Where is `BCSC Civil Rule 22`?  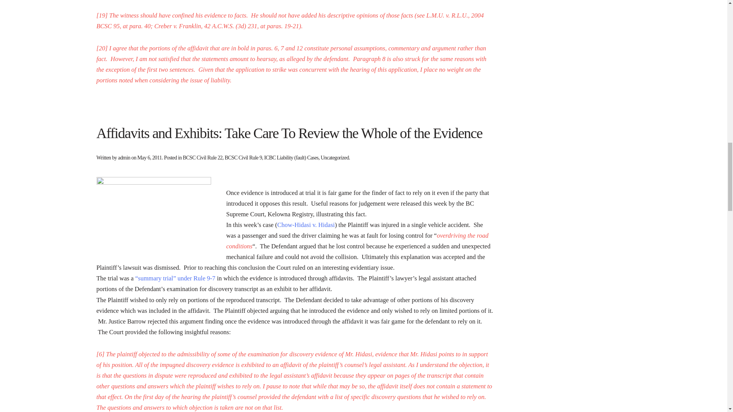 BCSC Civil Rule 22 is located at coordinates (202, 158).